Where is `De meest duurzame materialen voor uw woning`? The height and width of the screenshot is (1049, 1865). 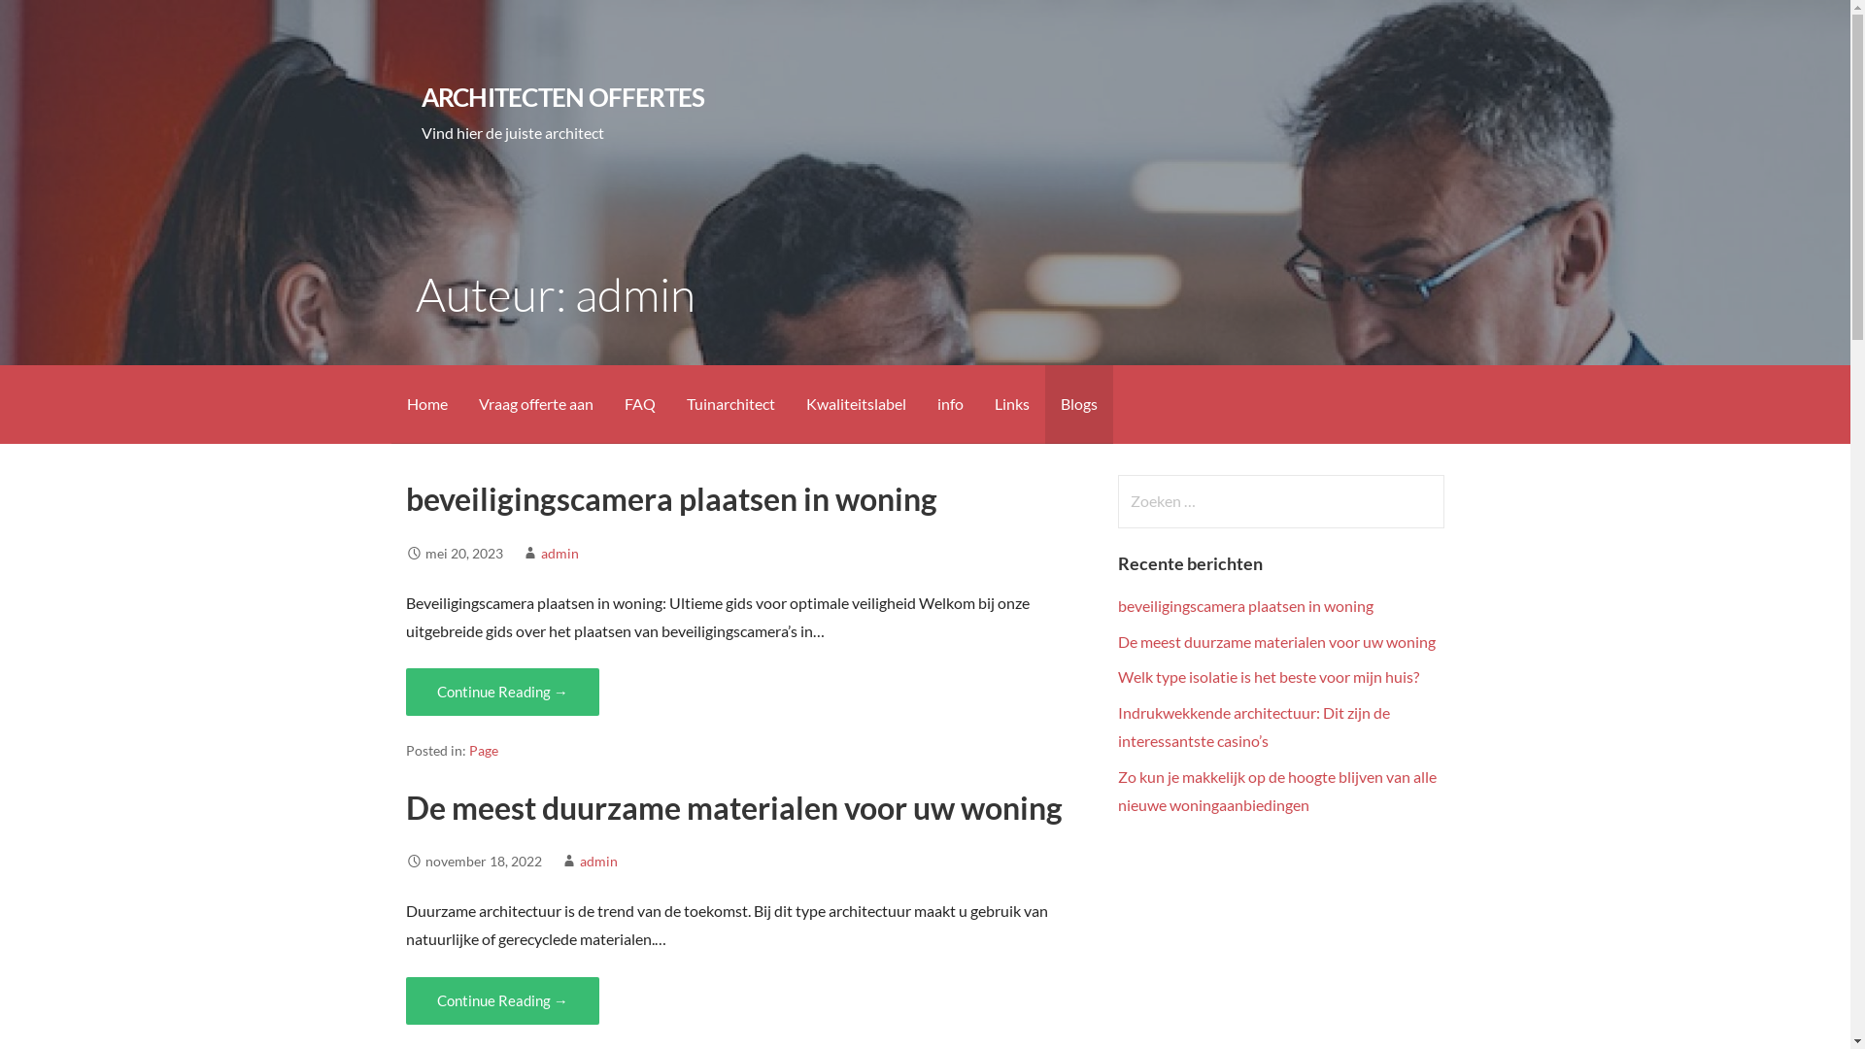 De meest duurzame materialen voor uw woning is located at coordinates (734, 808).